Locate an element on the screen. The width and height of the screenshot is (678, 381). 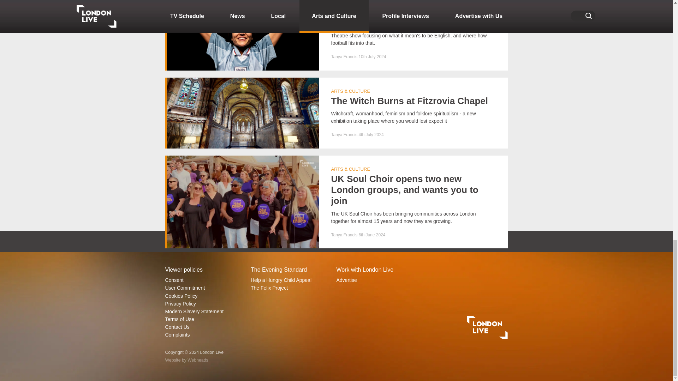
Like us on Facebook is located at coordinates (225, 241).